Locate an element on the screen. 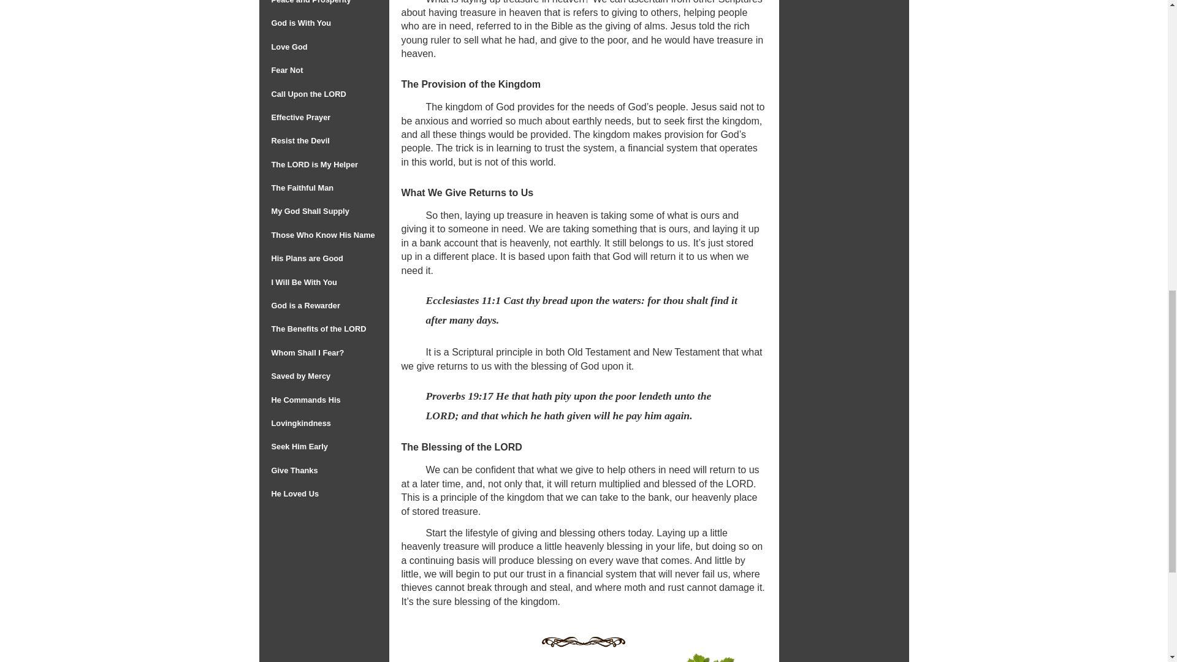  My God Shall Supply is located at coordinates (309, 211).